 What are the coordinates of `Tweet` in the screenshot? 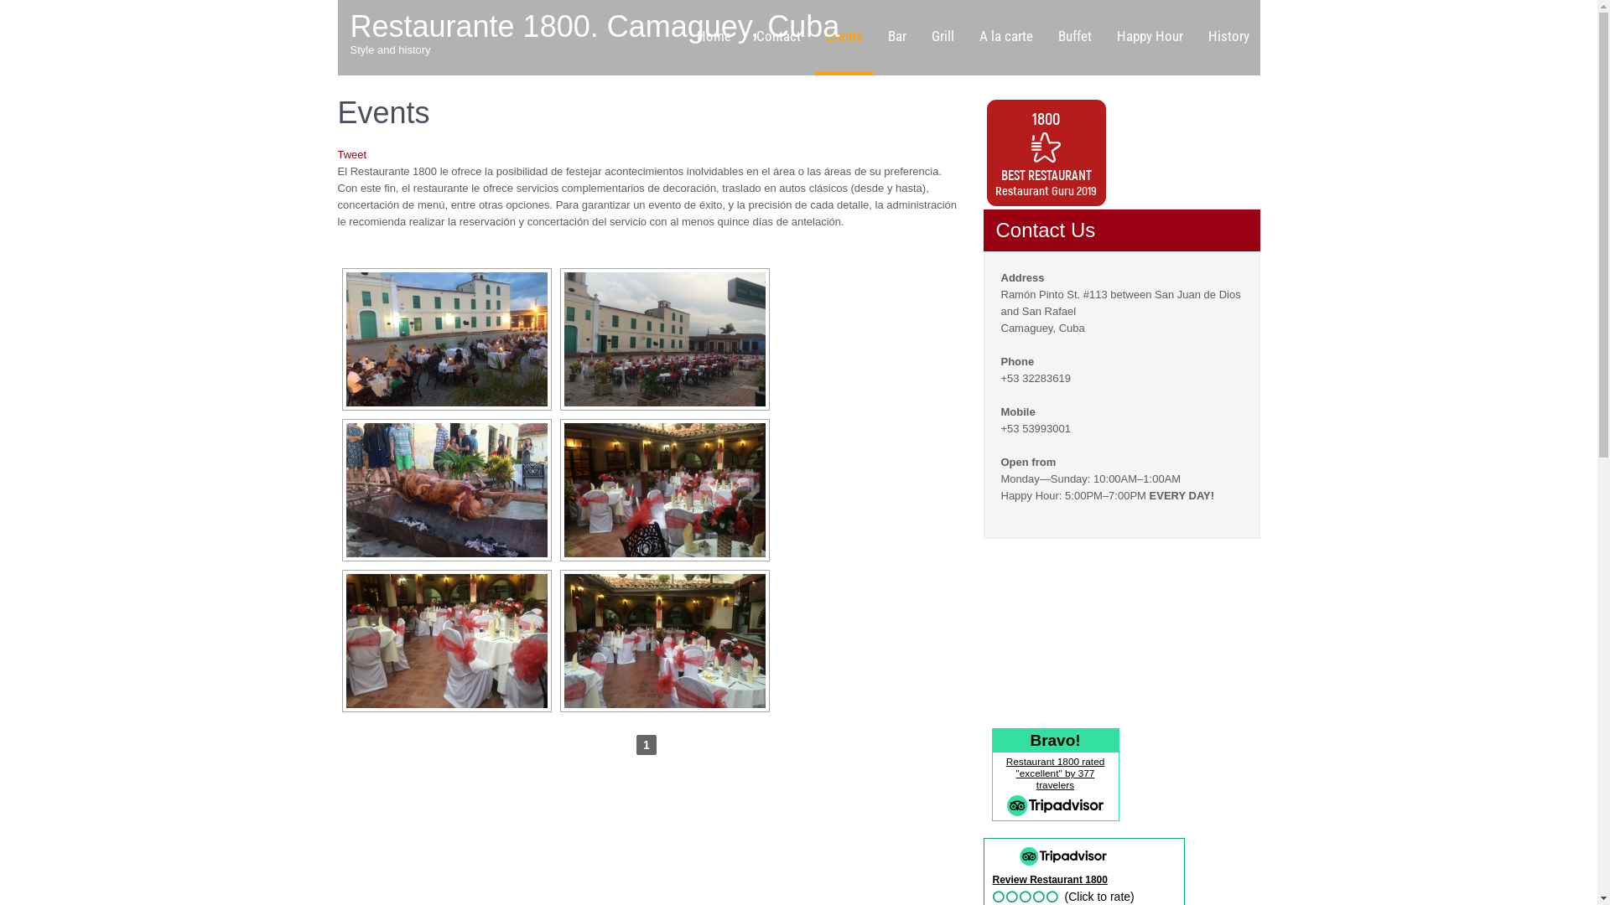 It's located at (352, 154).